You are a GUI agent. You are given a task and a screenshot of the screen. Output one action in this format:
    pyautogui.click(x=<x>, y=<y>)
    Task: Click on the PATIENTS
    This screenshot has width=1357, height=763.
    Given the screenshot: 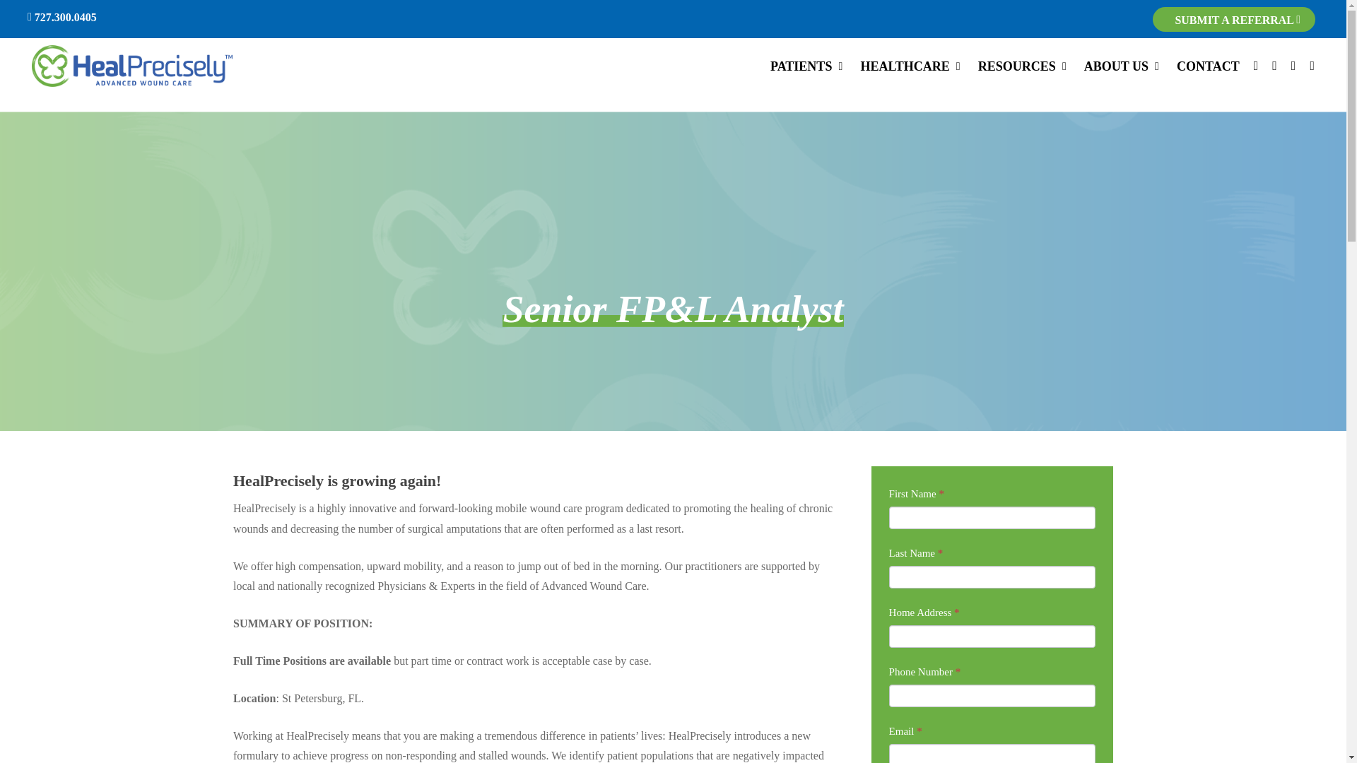 What is the action you would take?
    pyautogui.click(x=808, y=66)
    